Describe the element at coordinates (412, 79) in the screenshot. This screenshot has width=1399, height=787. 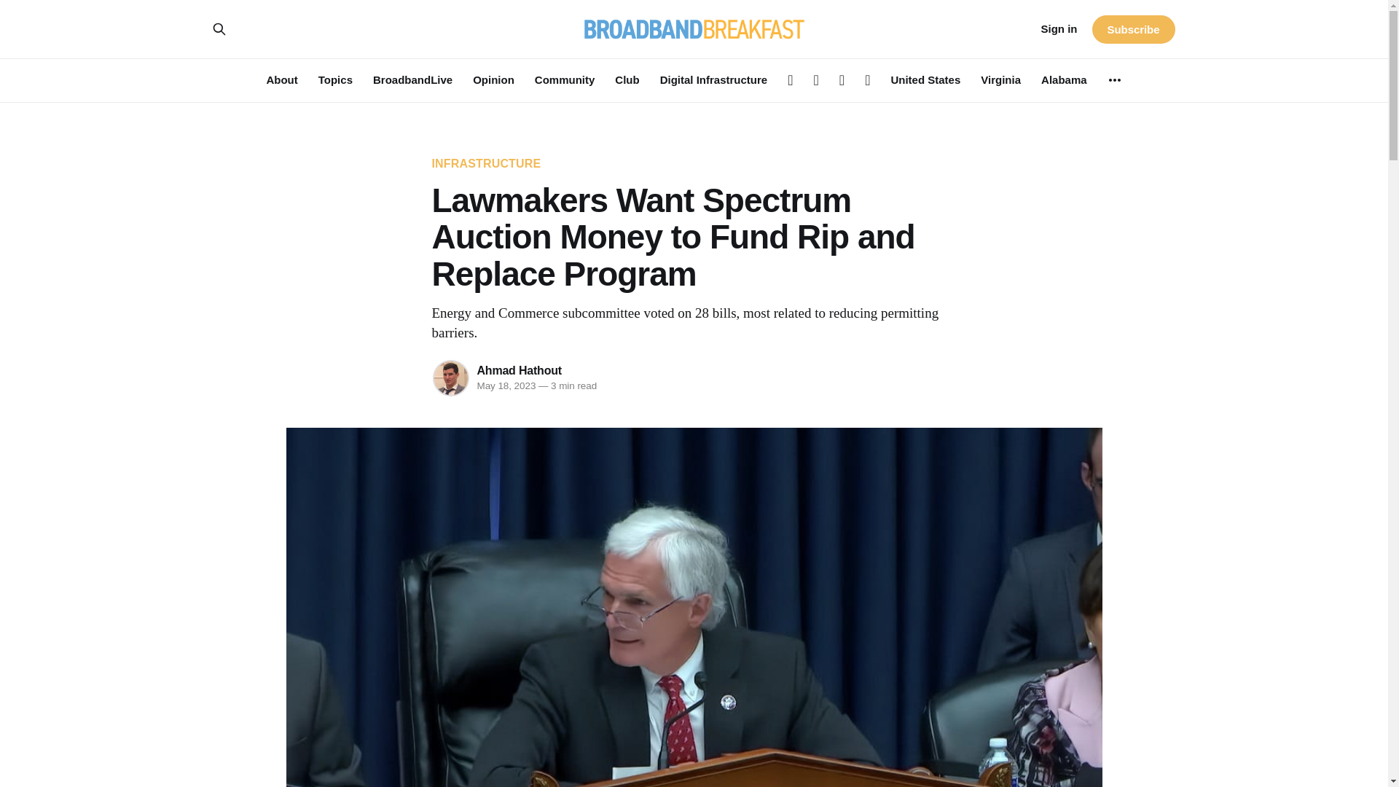
I see `BroadbandLive` at that location.